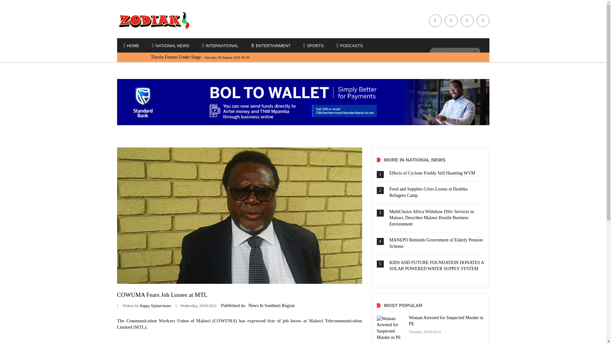 The height and width of the screenshot is (344, 611). What do you see at coordinates (436, 243) in the screenshot?
I see `MANEPO Reminds Government of Elderly Pension Scheme` at bounding box center [436, 243].